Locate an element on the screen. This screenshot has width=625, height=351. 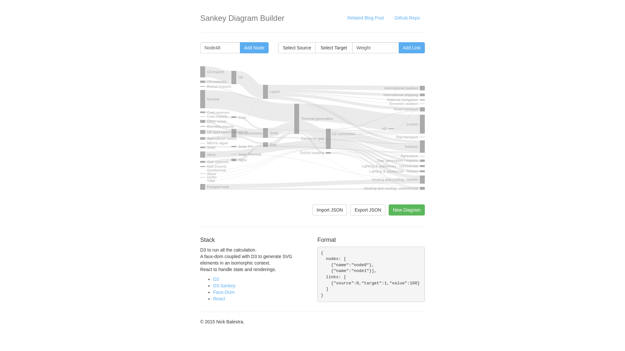
D3 is located at coordinates (216, 279).